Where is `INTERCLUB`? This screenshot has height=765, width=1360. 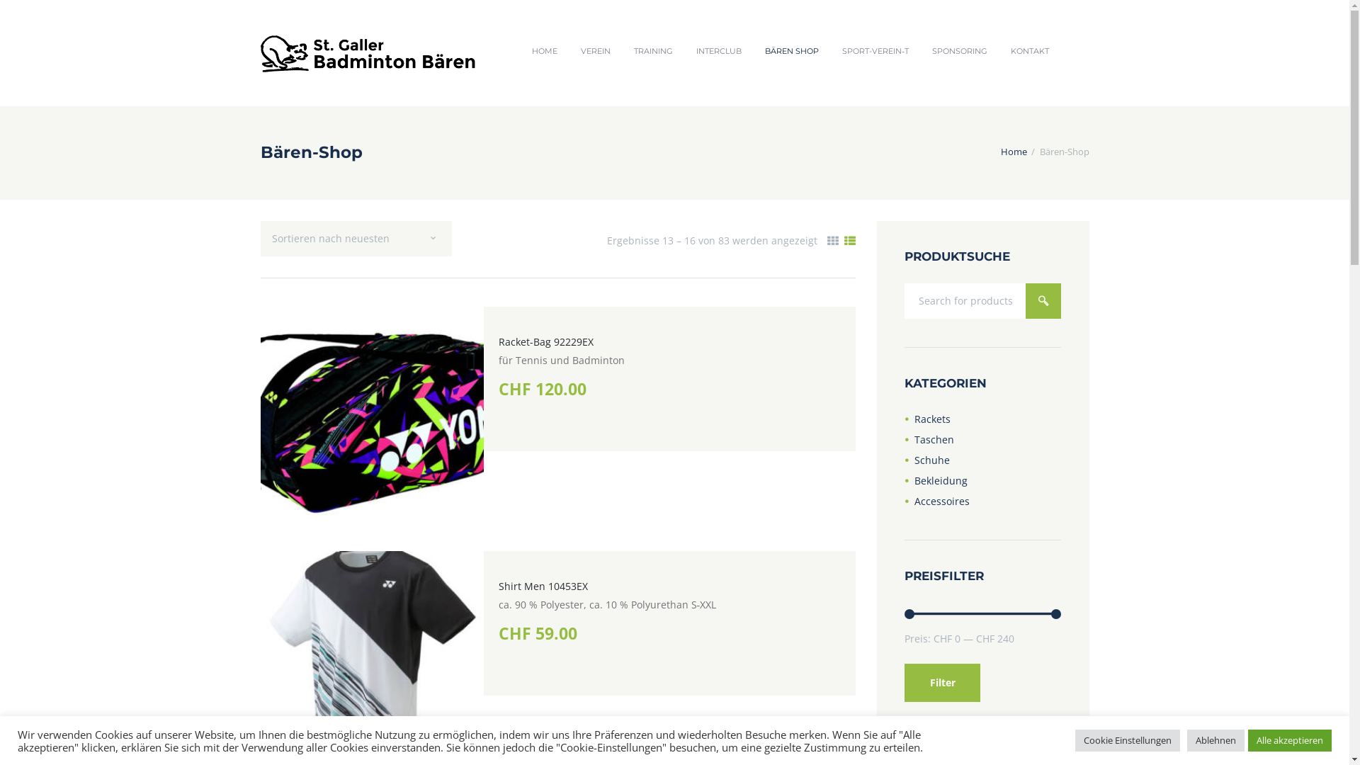
INTERCLUB is located at coordinates (720, 52).